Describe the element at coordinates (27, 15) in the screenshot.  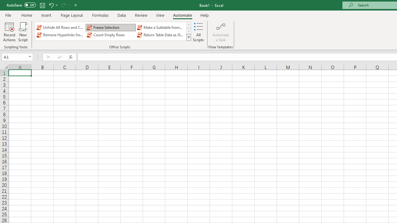
I see `Home` at that location.